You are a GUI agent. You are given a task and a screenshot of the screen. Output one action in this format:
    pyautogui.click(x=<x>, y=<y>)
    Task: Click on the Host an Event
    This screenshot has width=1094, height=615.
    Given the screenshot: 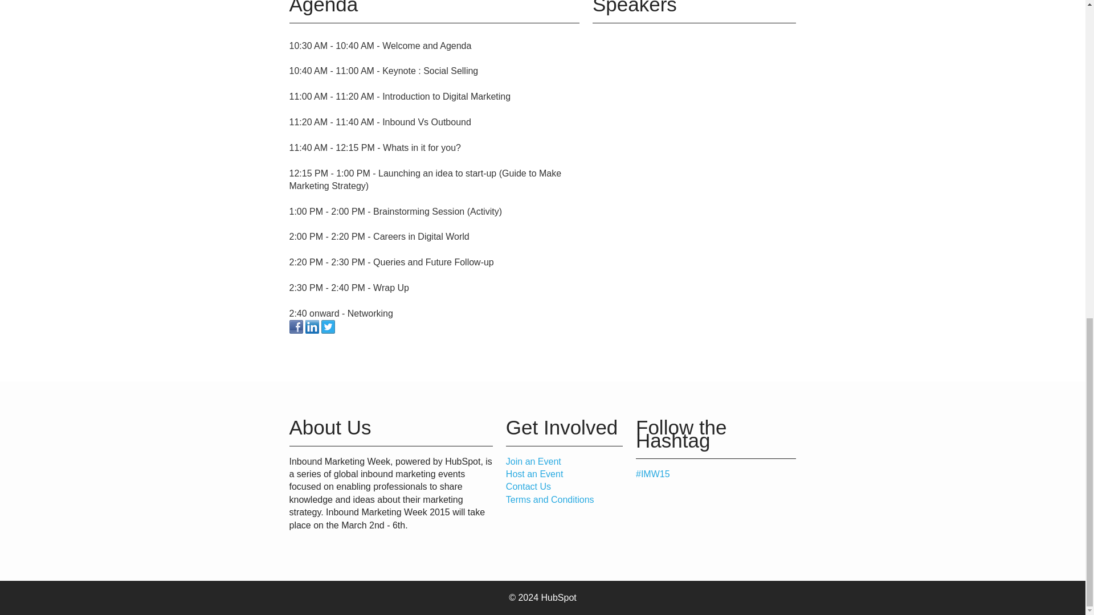 What is the action you would take?
    pyautogui.click(x=534, y=474)
    